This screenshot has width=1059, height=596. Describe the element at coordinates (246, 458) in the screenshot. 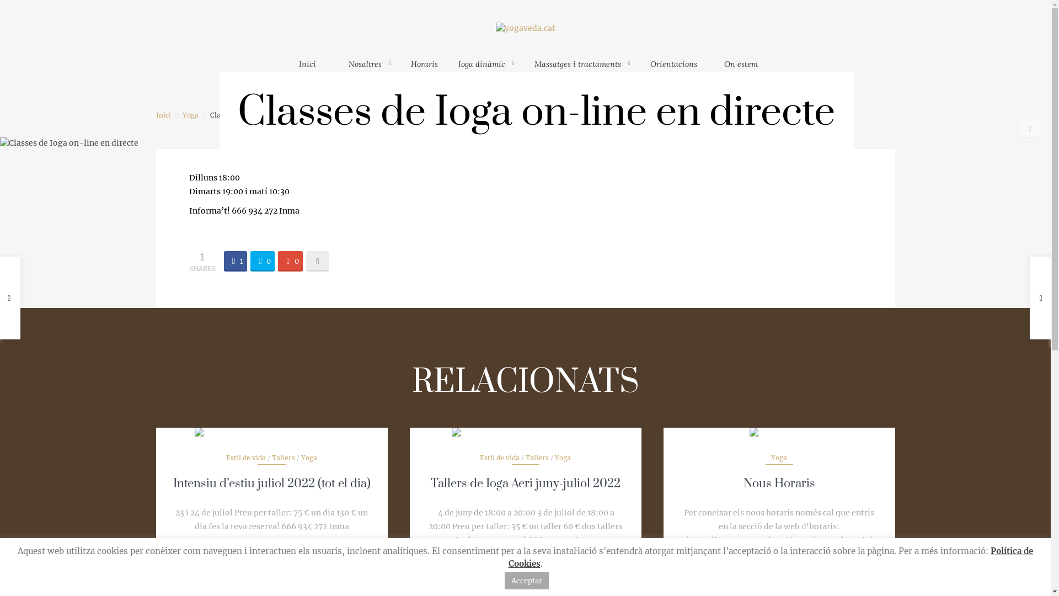

I see `Estil de vida` at that location.